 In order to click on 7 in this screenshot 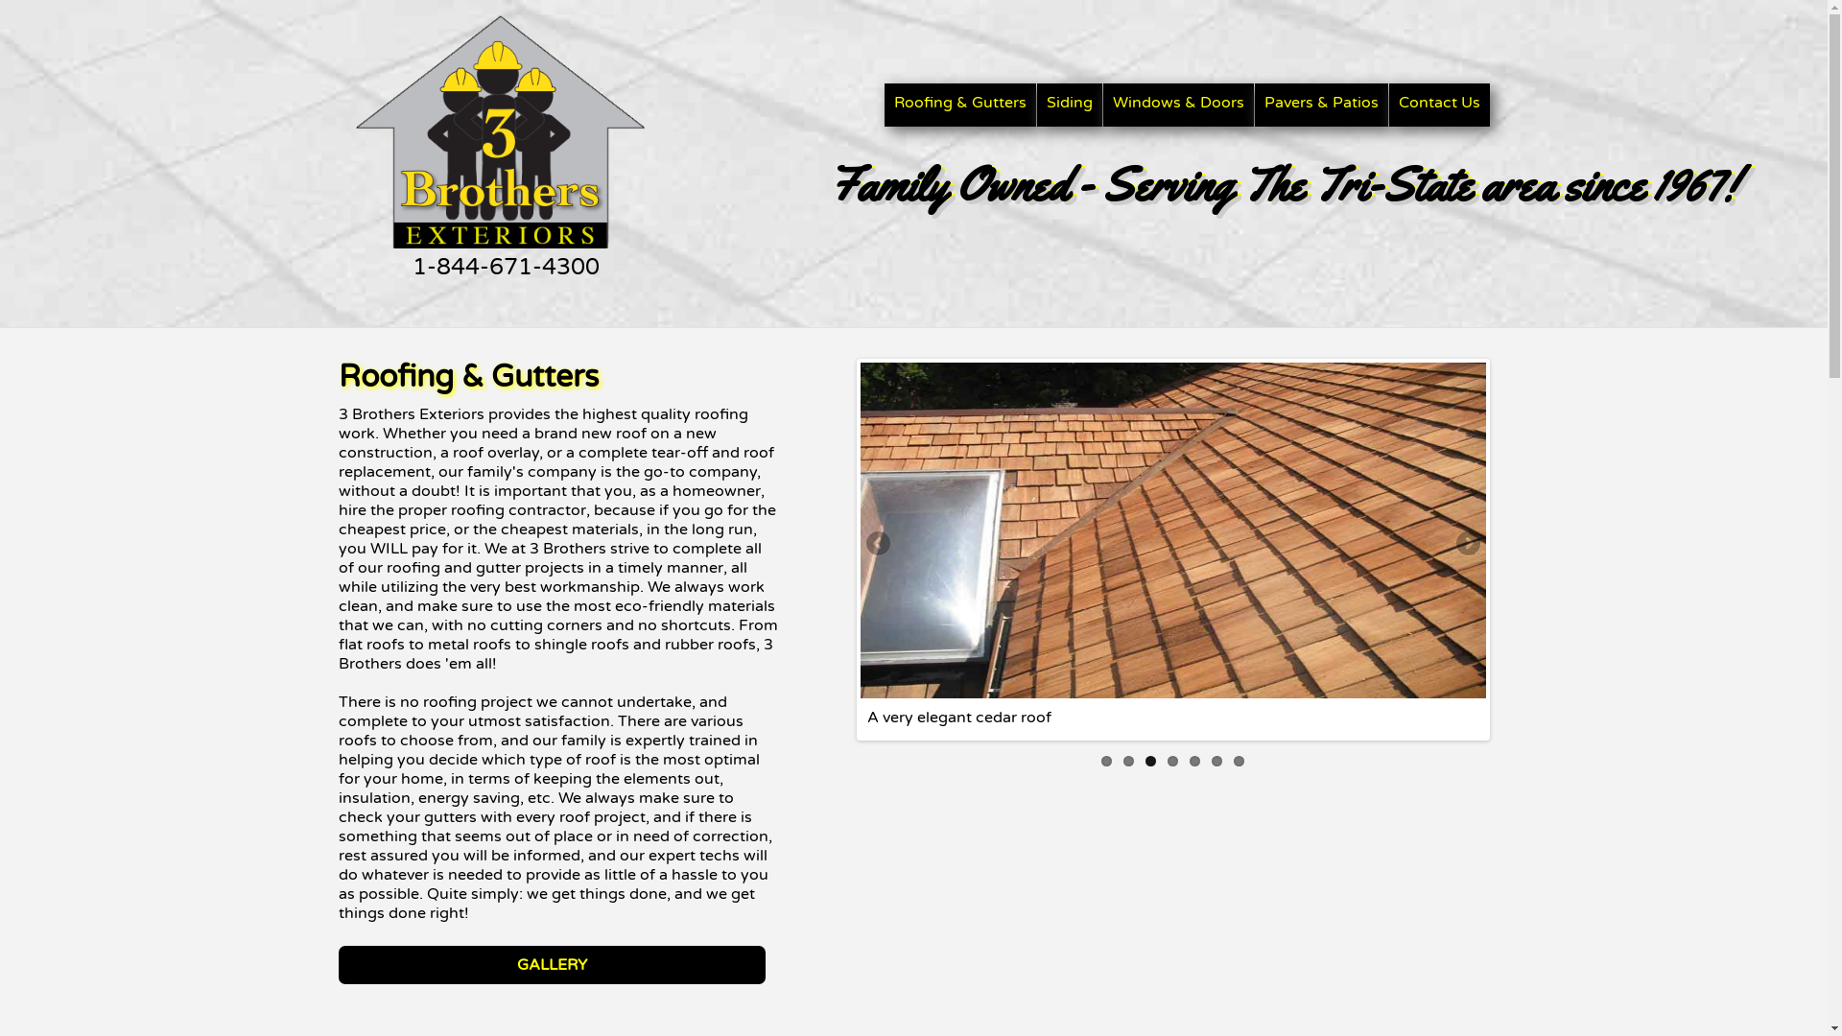, I will do `click(1240, 762)`.